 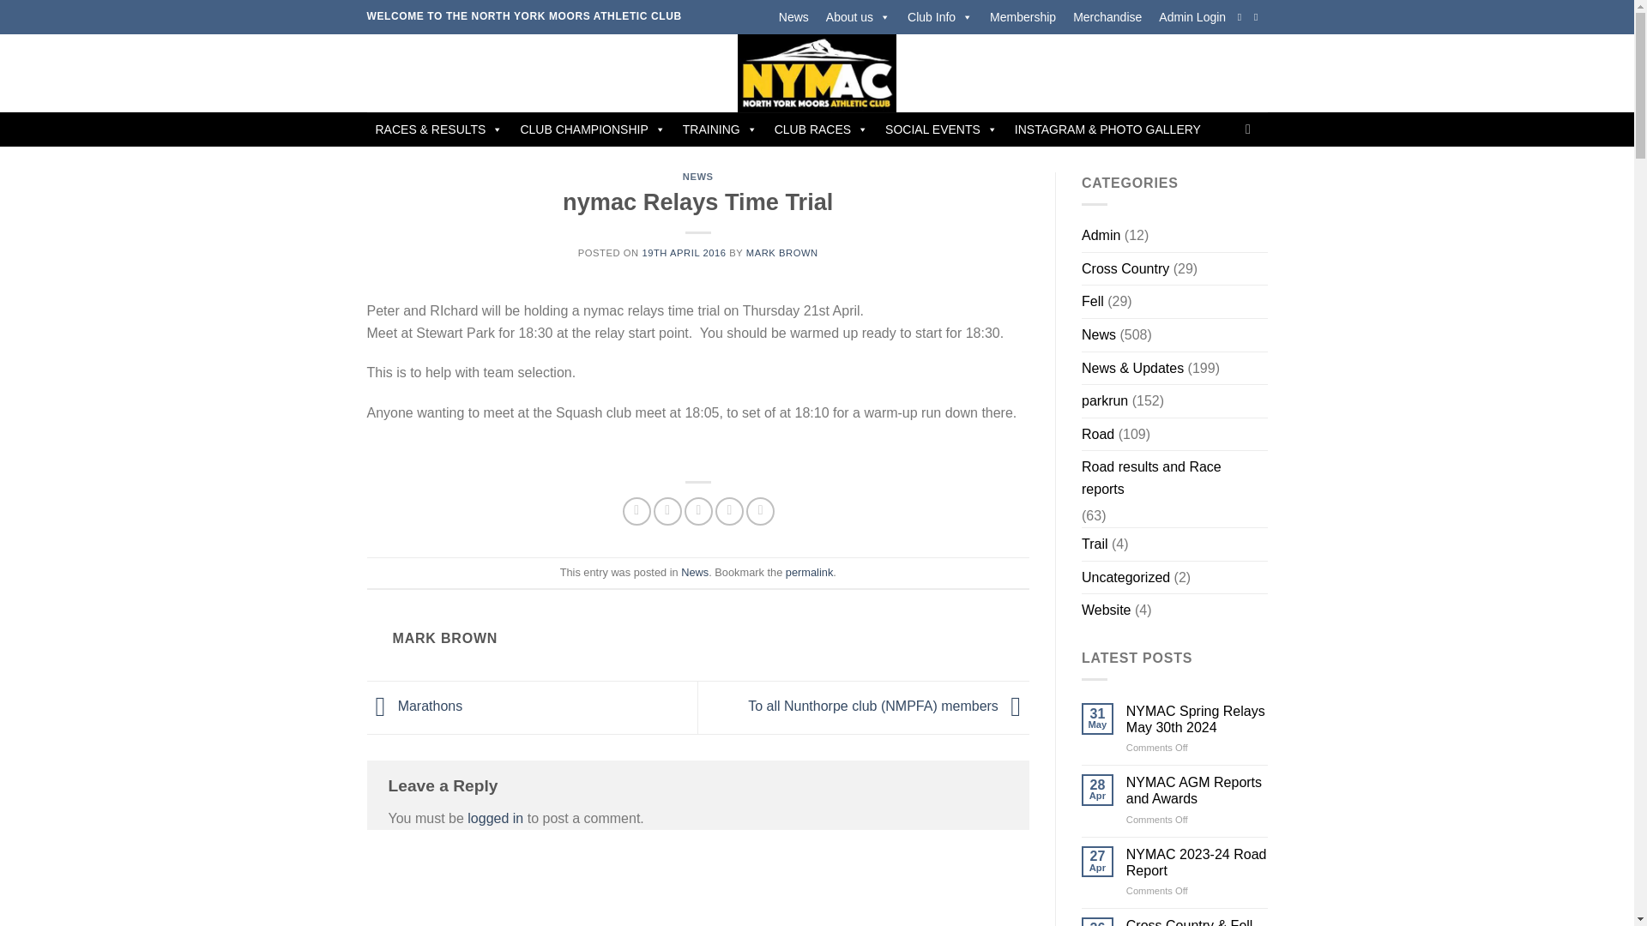 What do you see at coordinates (1259, 17) in the screenshot?
I see `Follow on Instagram` at bounding box center [1259, 17].